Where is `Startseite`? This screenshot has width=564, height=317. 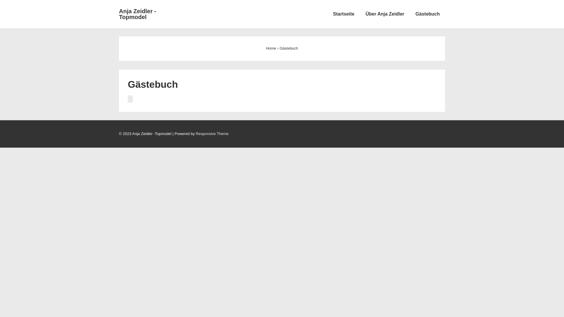
Startseite is located at coordinates (344, 14).